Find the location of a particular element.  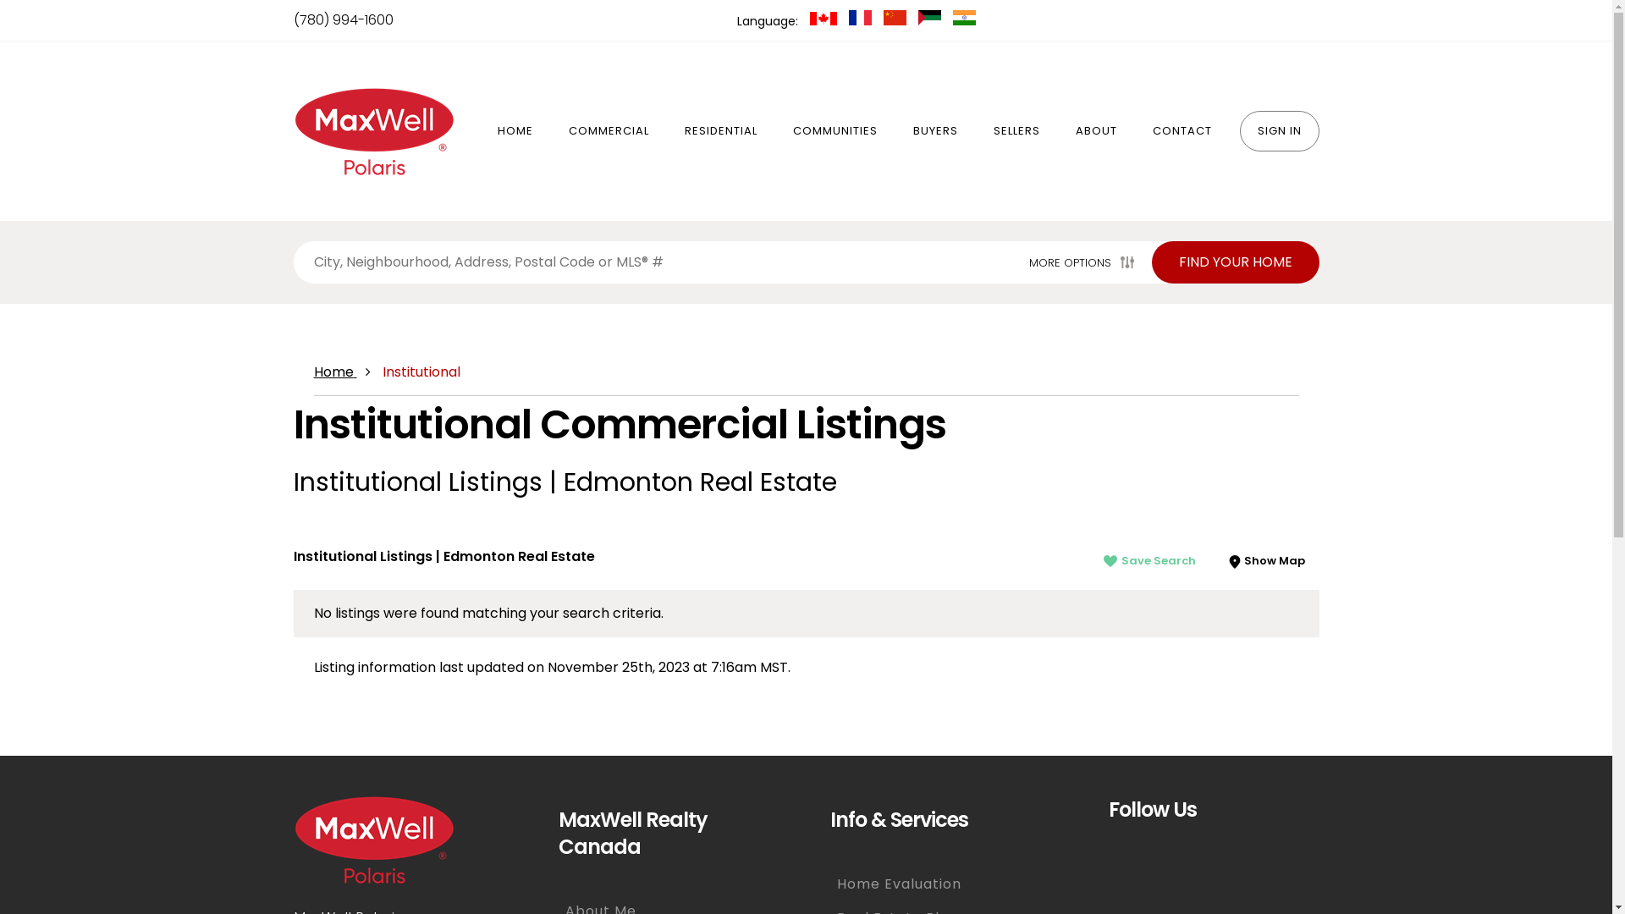

SELLERS is located at coordinates (1016, 130).